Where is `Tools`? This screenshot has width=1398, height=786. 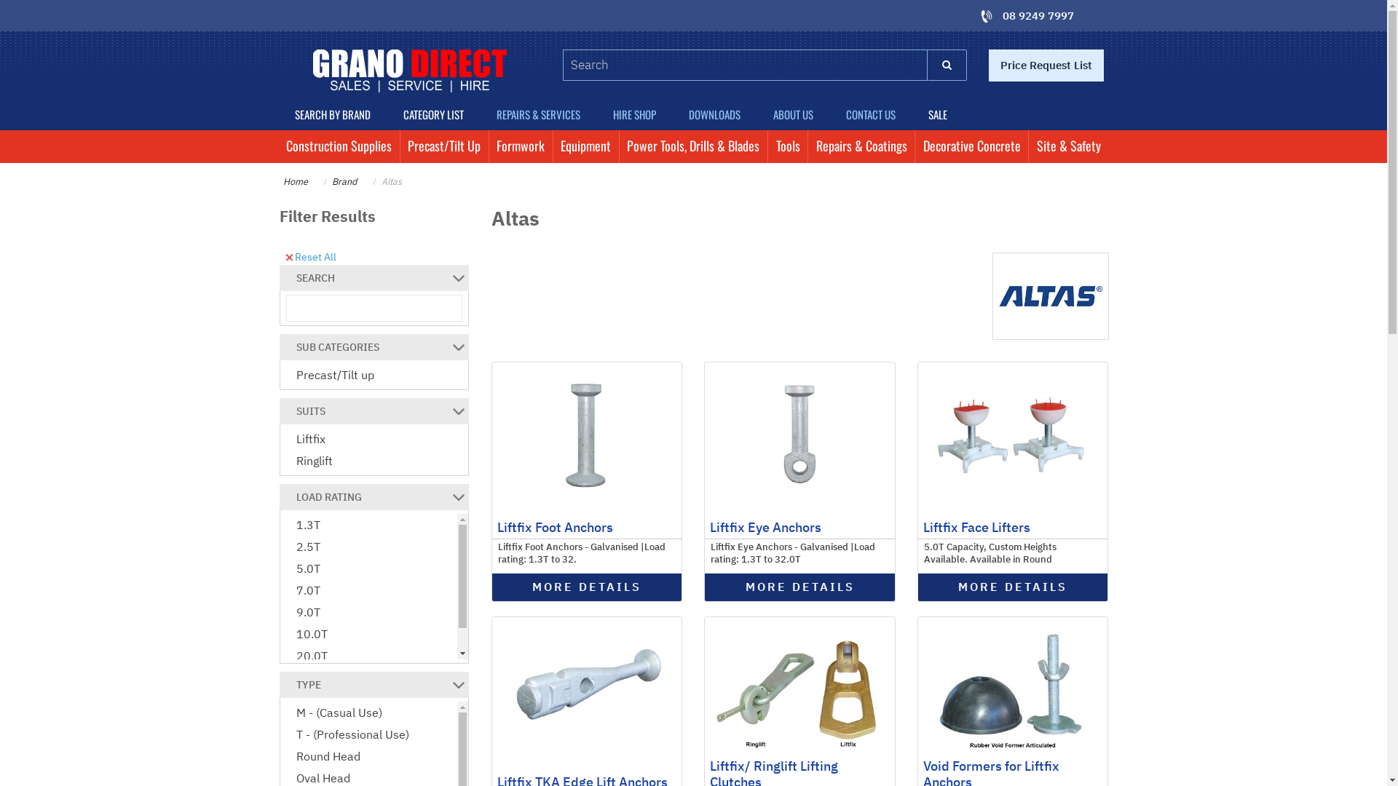
Tools is located at coordinates (788, 147).